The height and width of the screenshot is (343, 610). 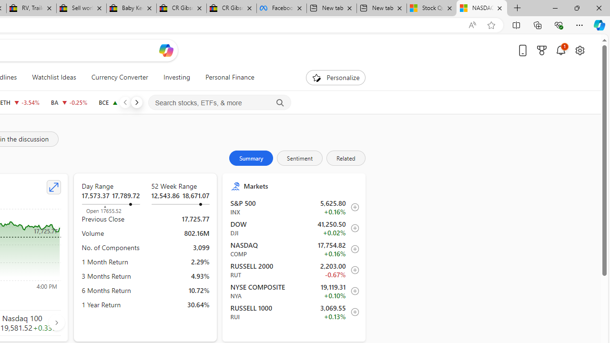 What do you see at coordinates (56, 323) in the screenshot?
I see `AutomationID: finance_carousel_navi_right` at bounding box center [56, 323].